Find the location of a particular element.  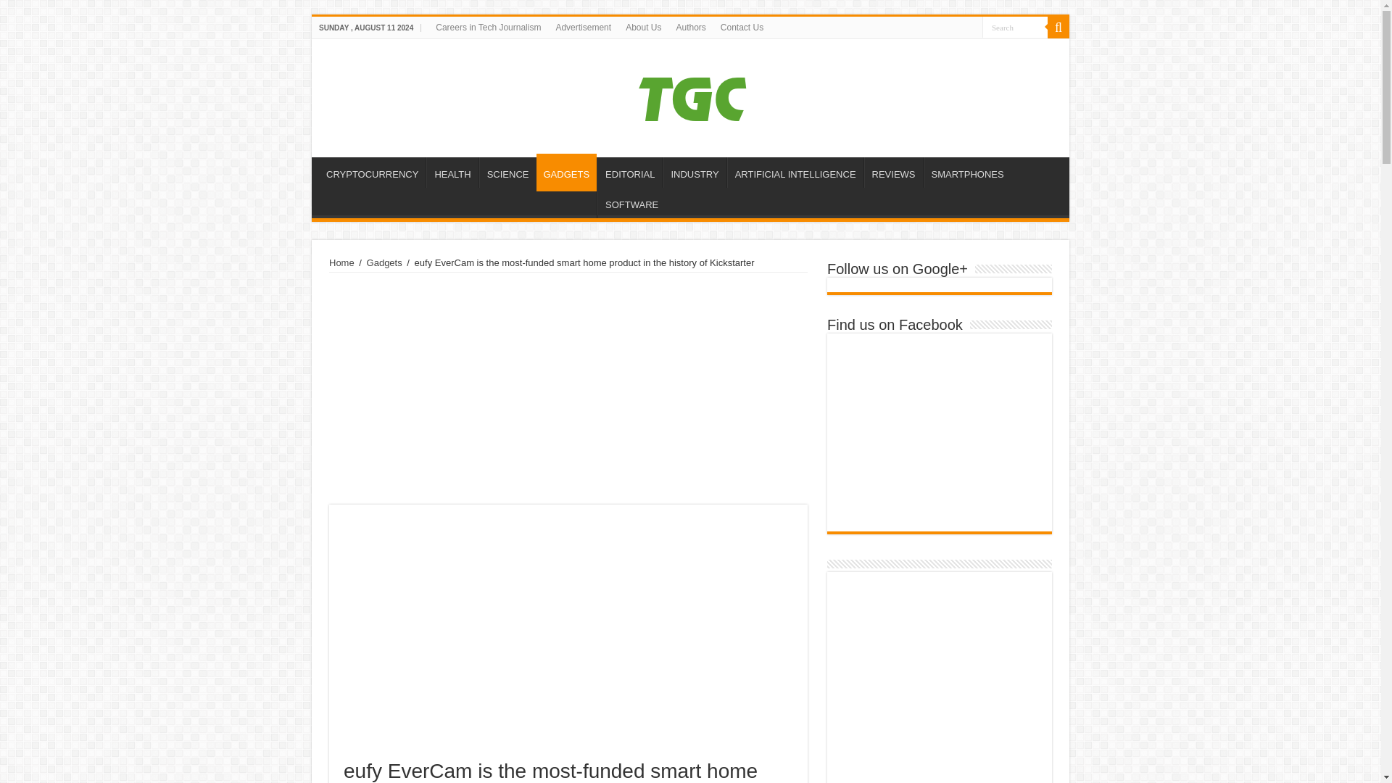

SMARTPHONES is located at coordinates (967, 173).